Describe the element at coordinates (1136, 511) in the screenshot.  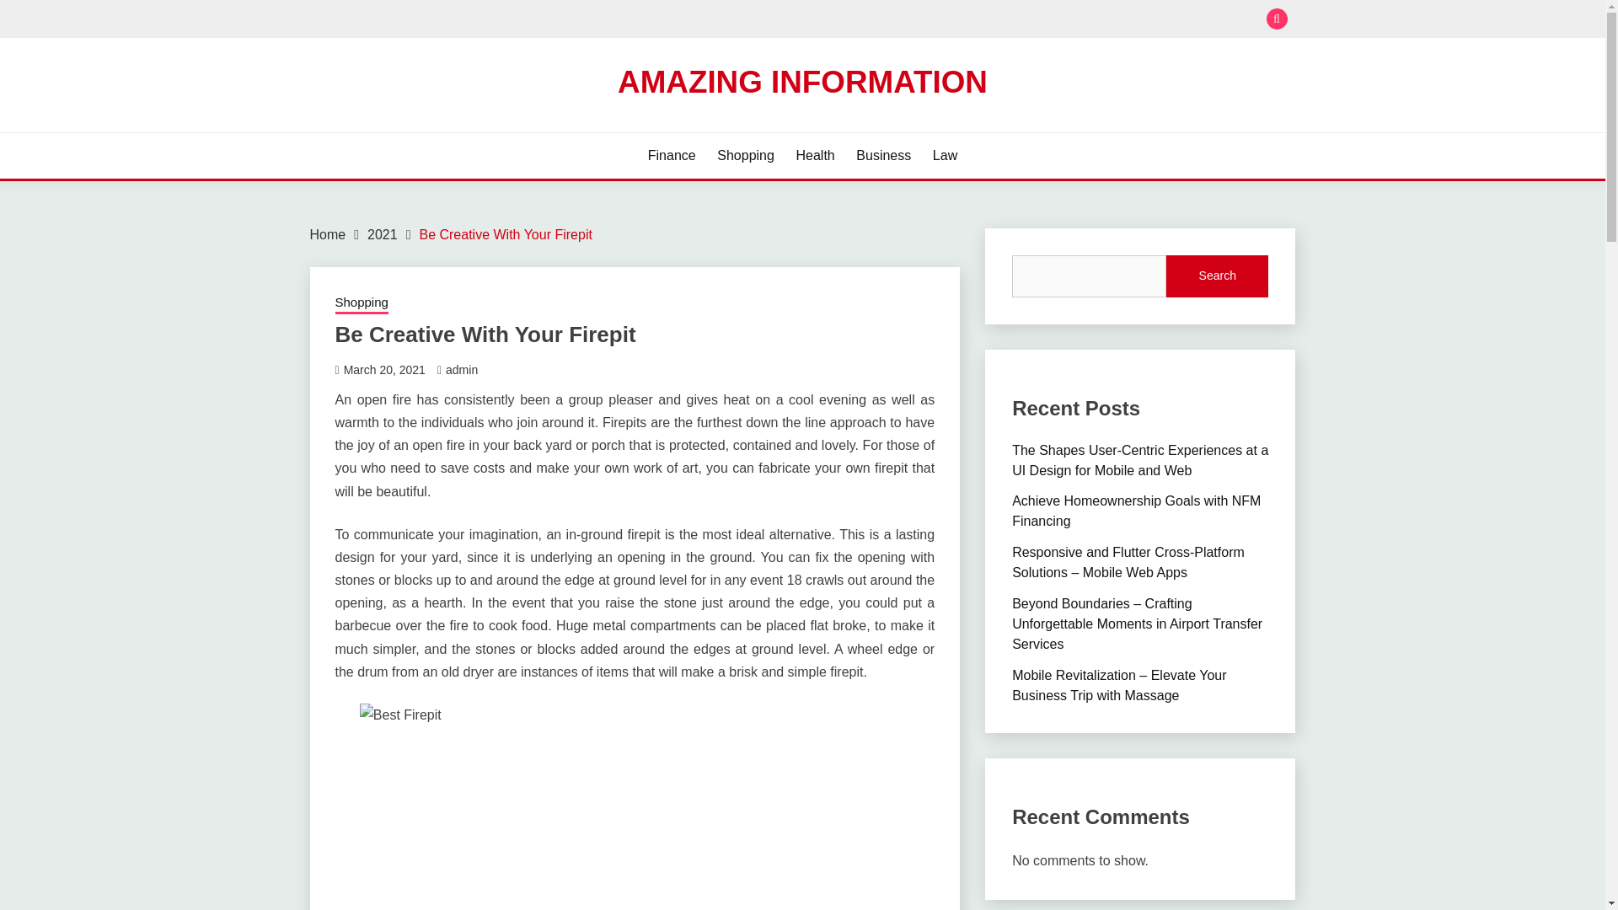
I see `Achieve Homeownership Goals with NFM Financing` at that location.